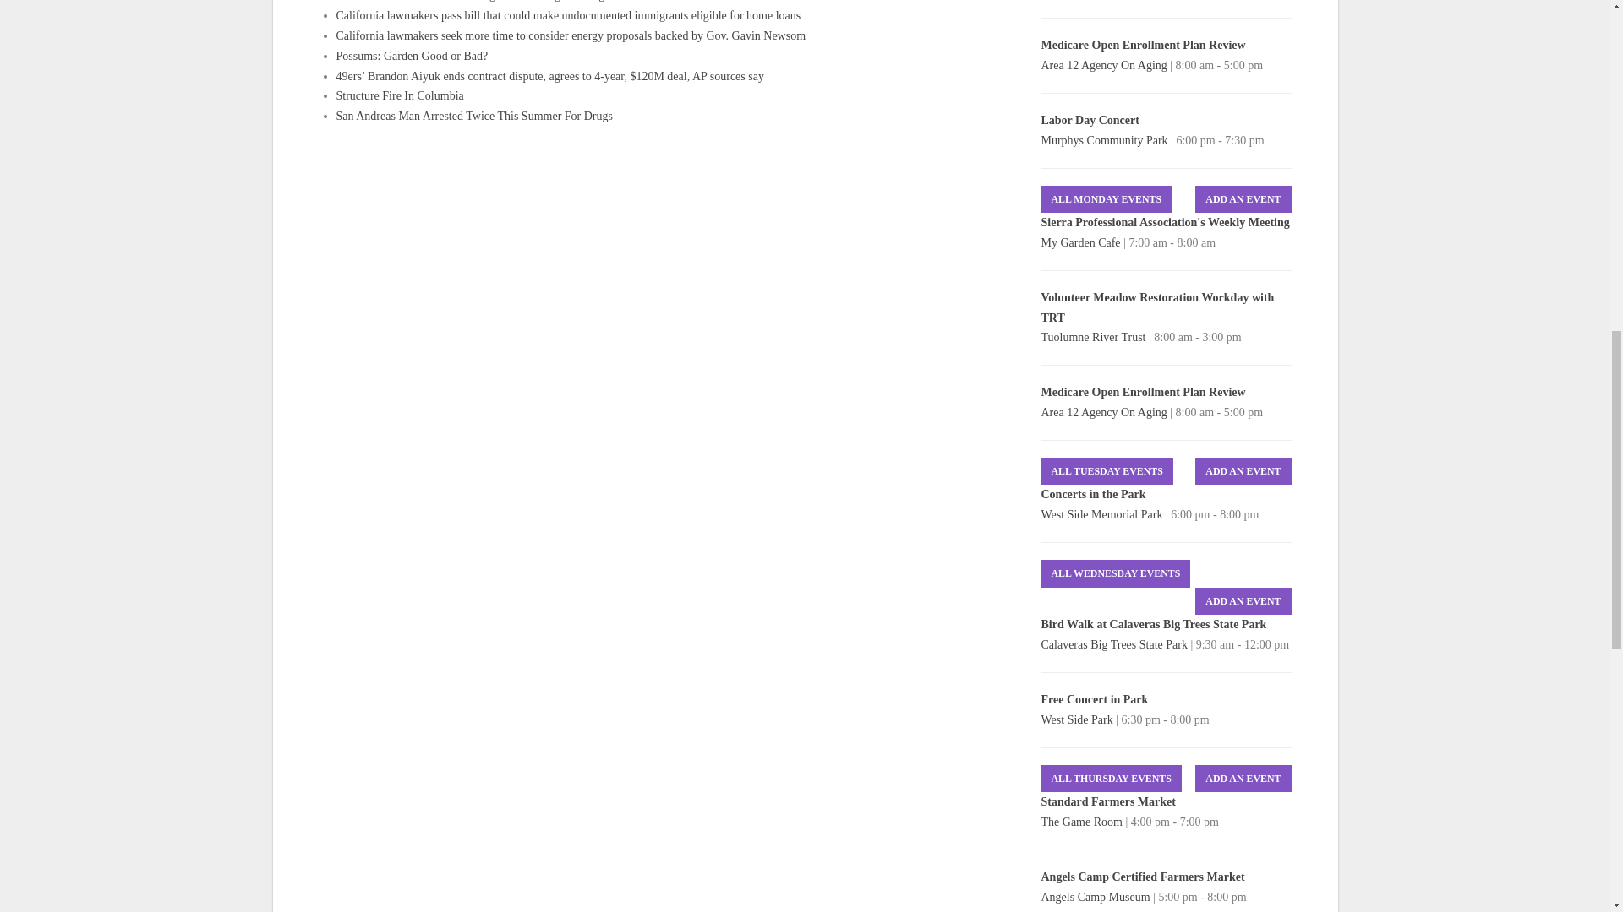 The width and height of the screenshot is (1623, 912). I want to click on All Tuesday Events, so click(1107, 471).